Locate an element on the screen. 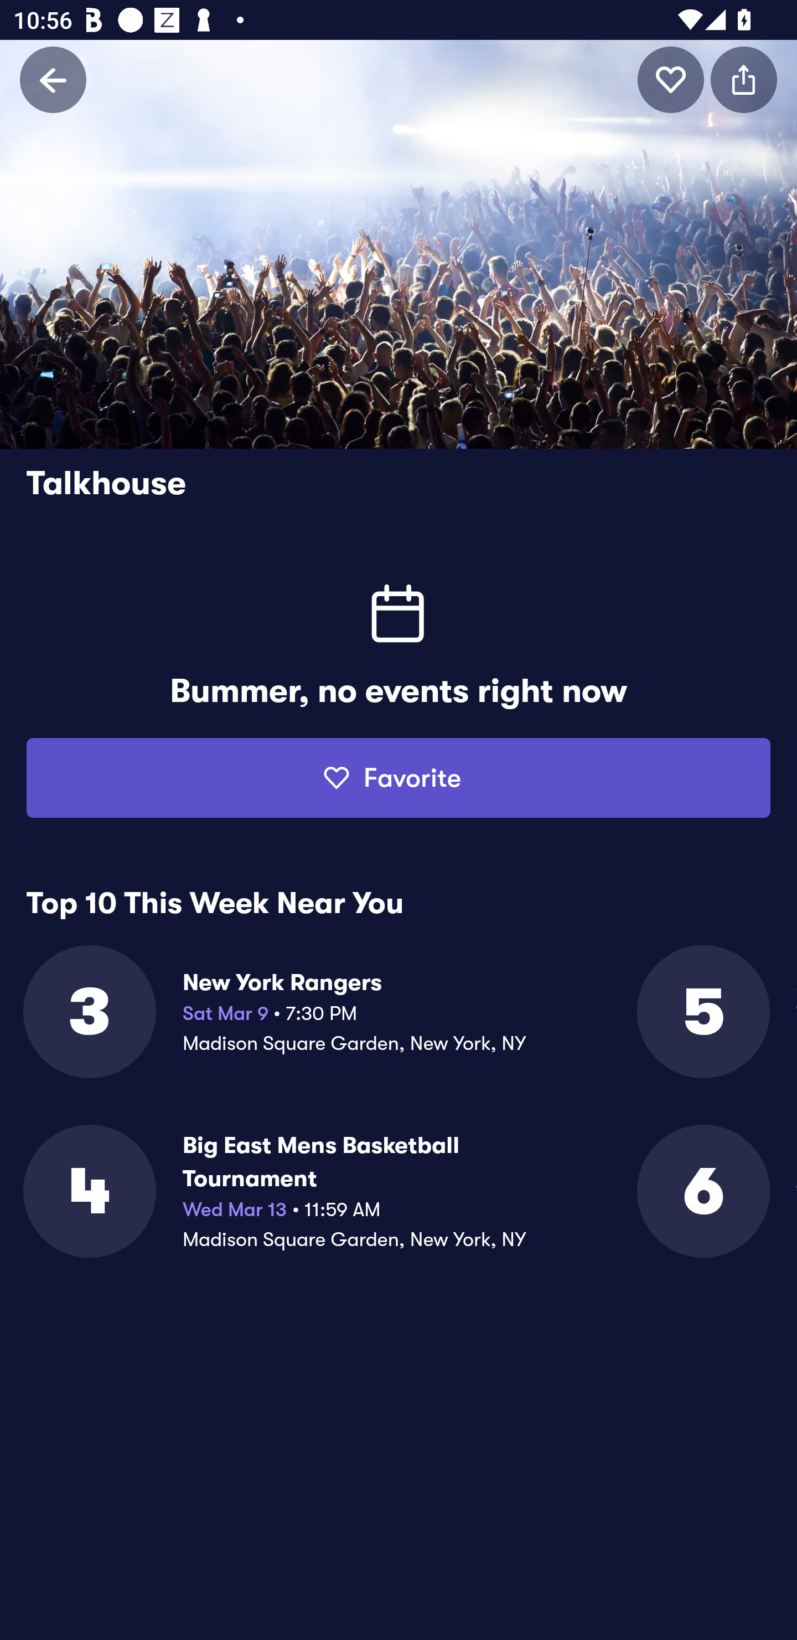  Back is located at coordinates (53, 79).